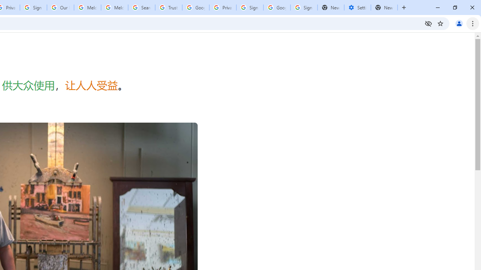 The width and height of the screenshot is (481, 270). Describe the element at coordinates (33, 7) in the screenshot. I see `Sign in - Google Accounts` at that location.